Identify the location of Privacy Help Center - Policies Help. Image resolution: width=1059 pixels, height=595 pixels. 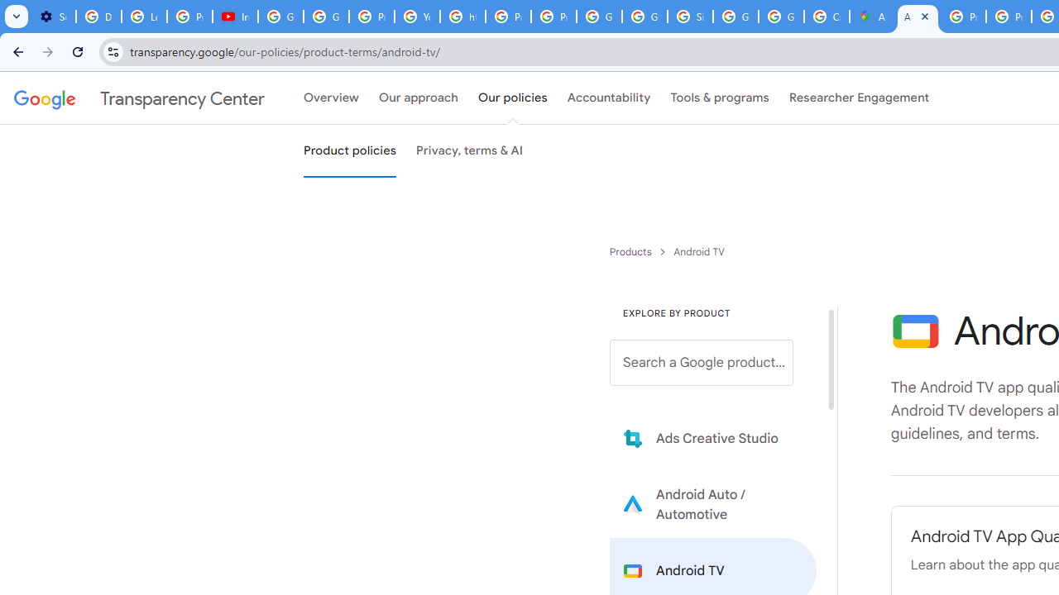
(963, 17).